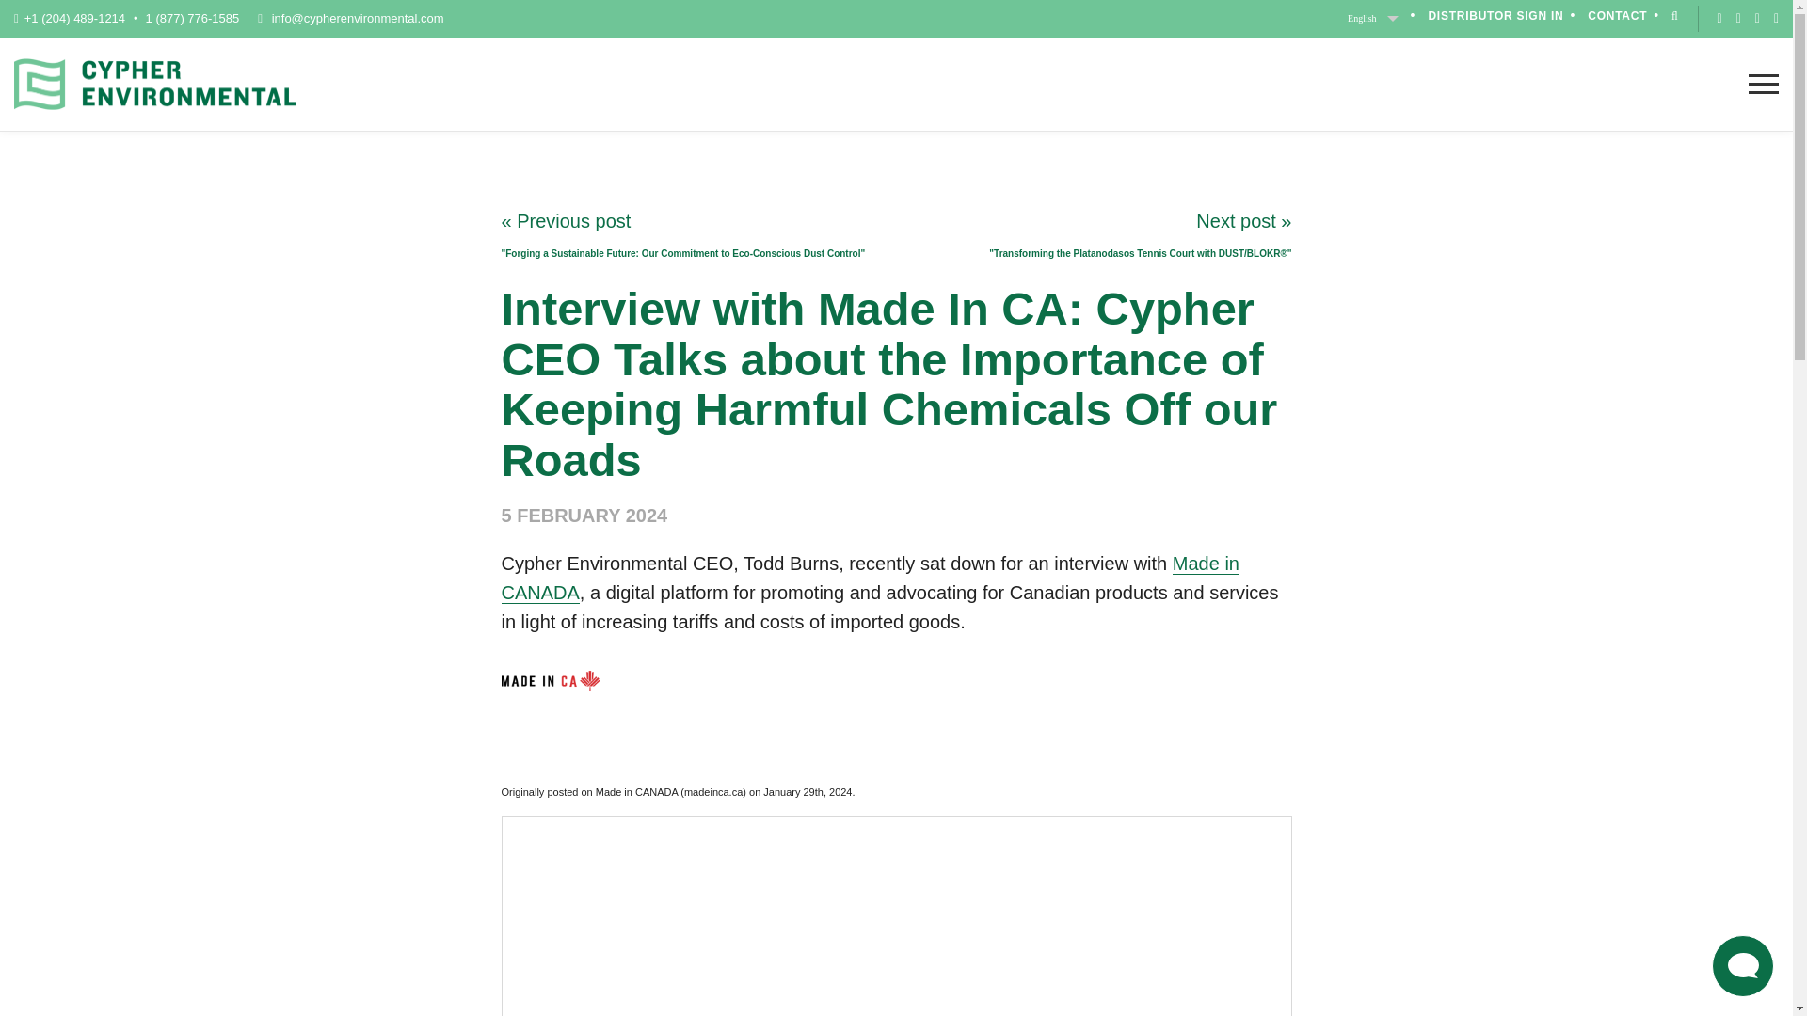  I want to click on Embedded post, so click(896, 918).